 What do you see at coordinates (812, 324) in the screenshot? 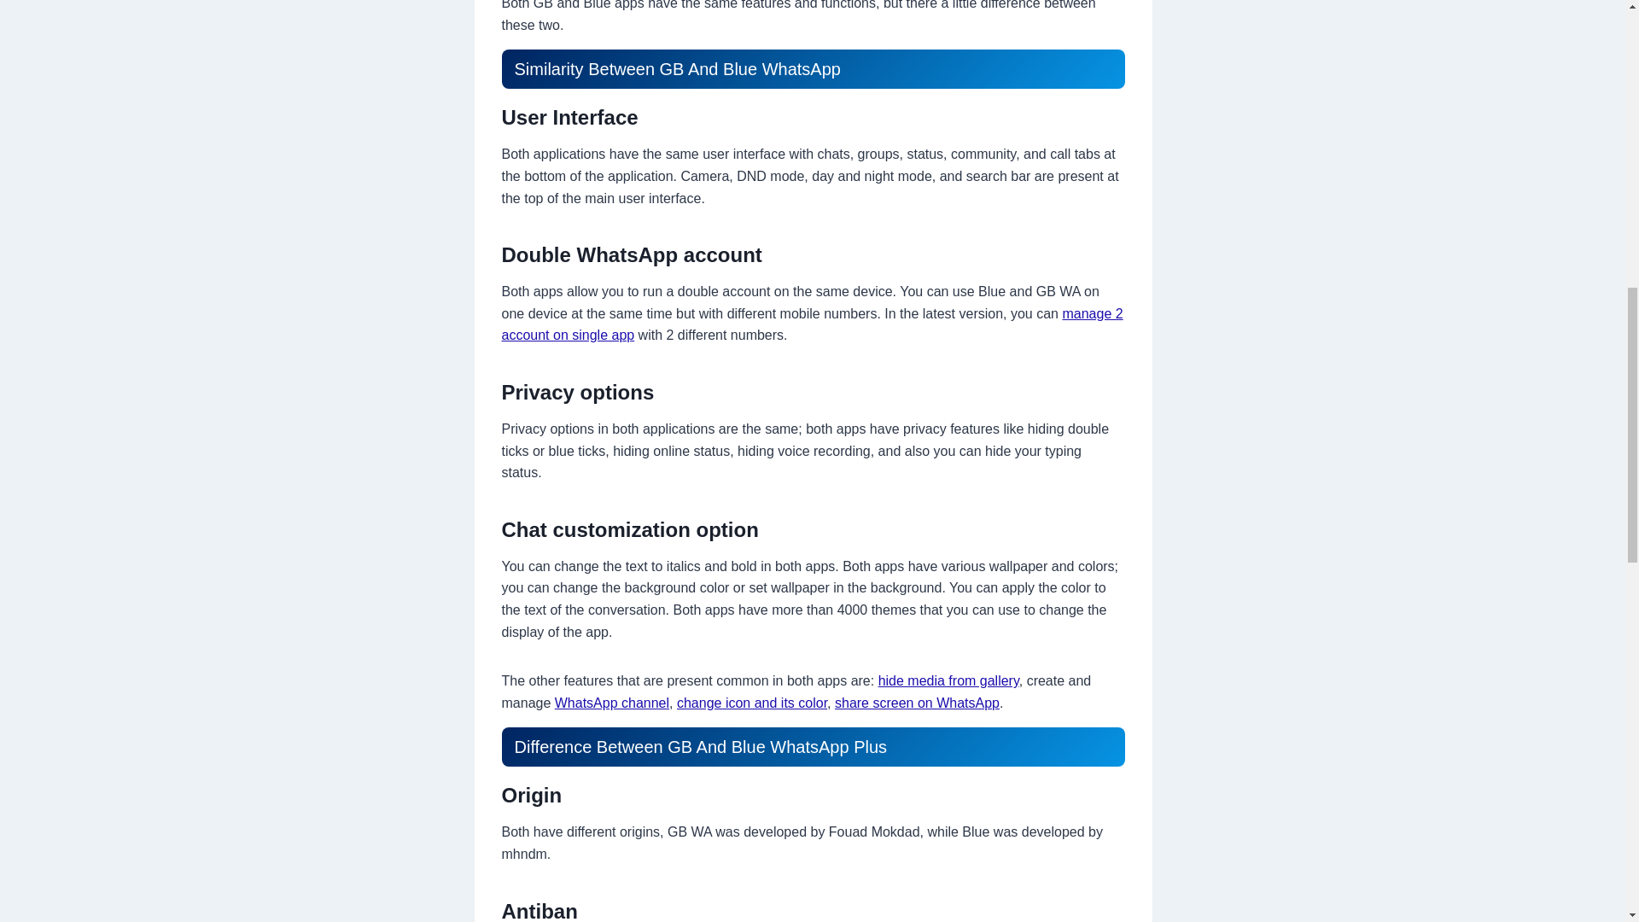
I see `manage 2 account on single app` at bounding box center [812, 324].